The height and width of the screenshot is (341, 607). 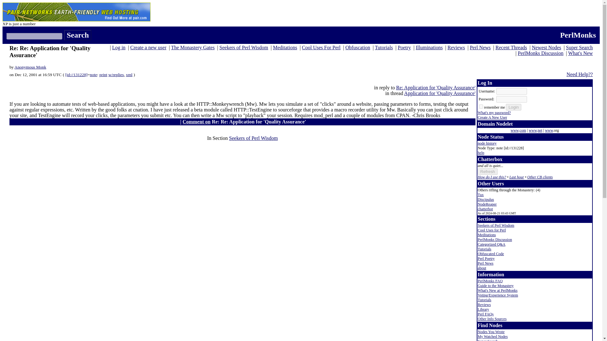 What do you see at coordinates (30, 67) in the screenshot?
I see `Anonymous Monk` at bounding box center [30, 67].